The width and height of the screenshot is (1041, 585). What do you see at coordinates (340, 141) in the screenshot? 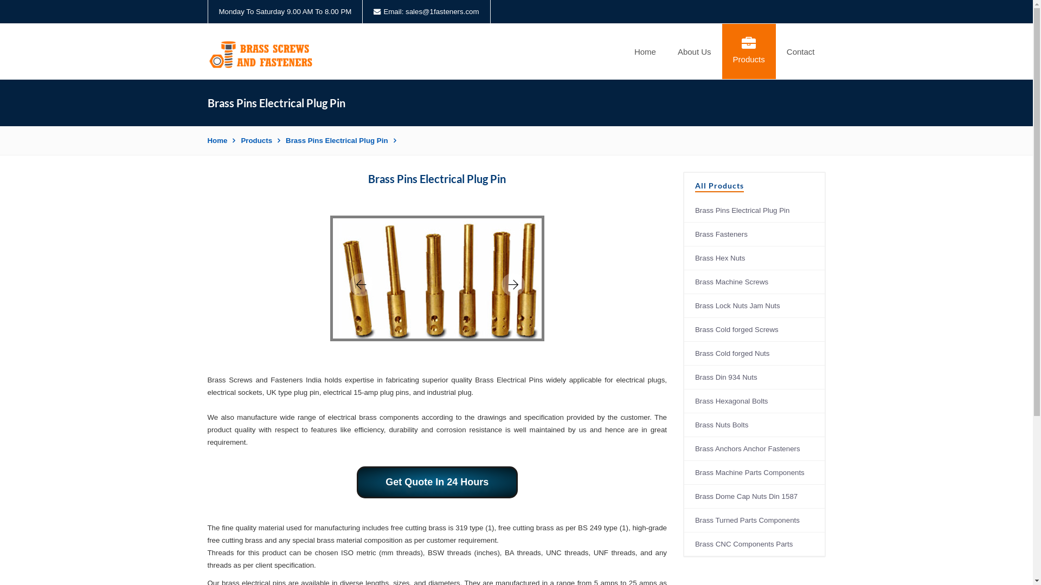
I see `Brass Pins Electrical Plug Pin` at bounding box center [340, 141].